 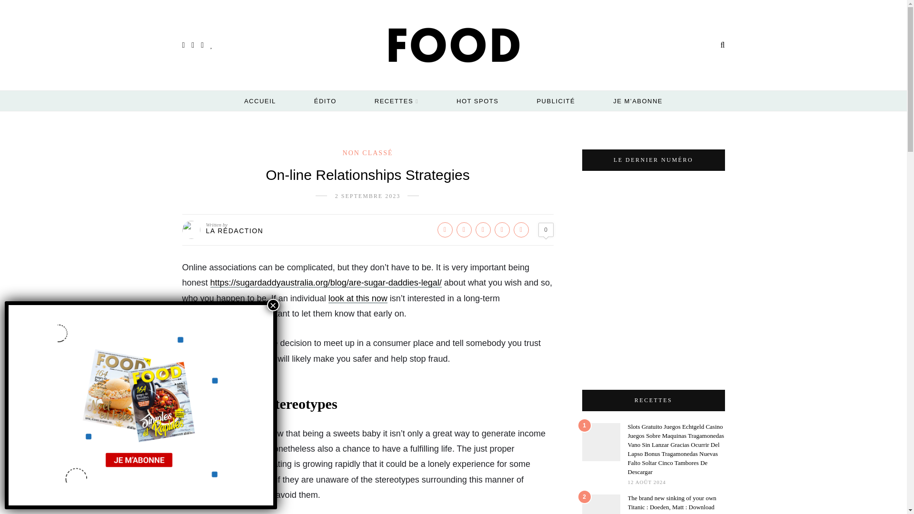 I want to click on 2 SEPTEMBRE 2023, so click(x=368, y=196).